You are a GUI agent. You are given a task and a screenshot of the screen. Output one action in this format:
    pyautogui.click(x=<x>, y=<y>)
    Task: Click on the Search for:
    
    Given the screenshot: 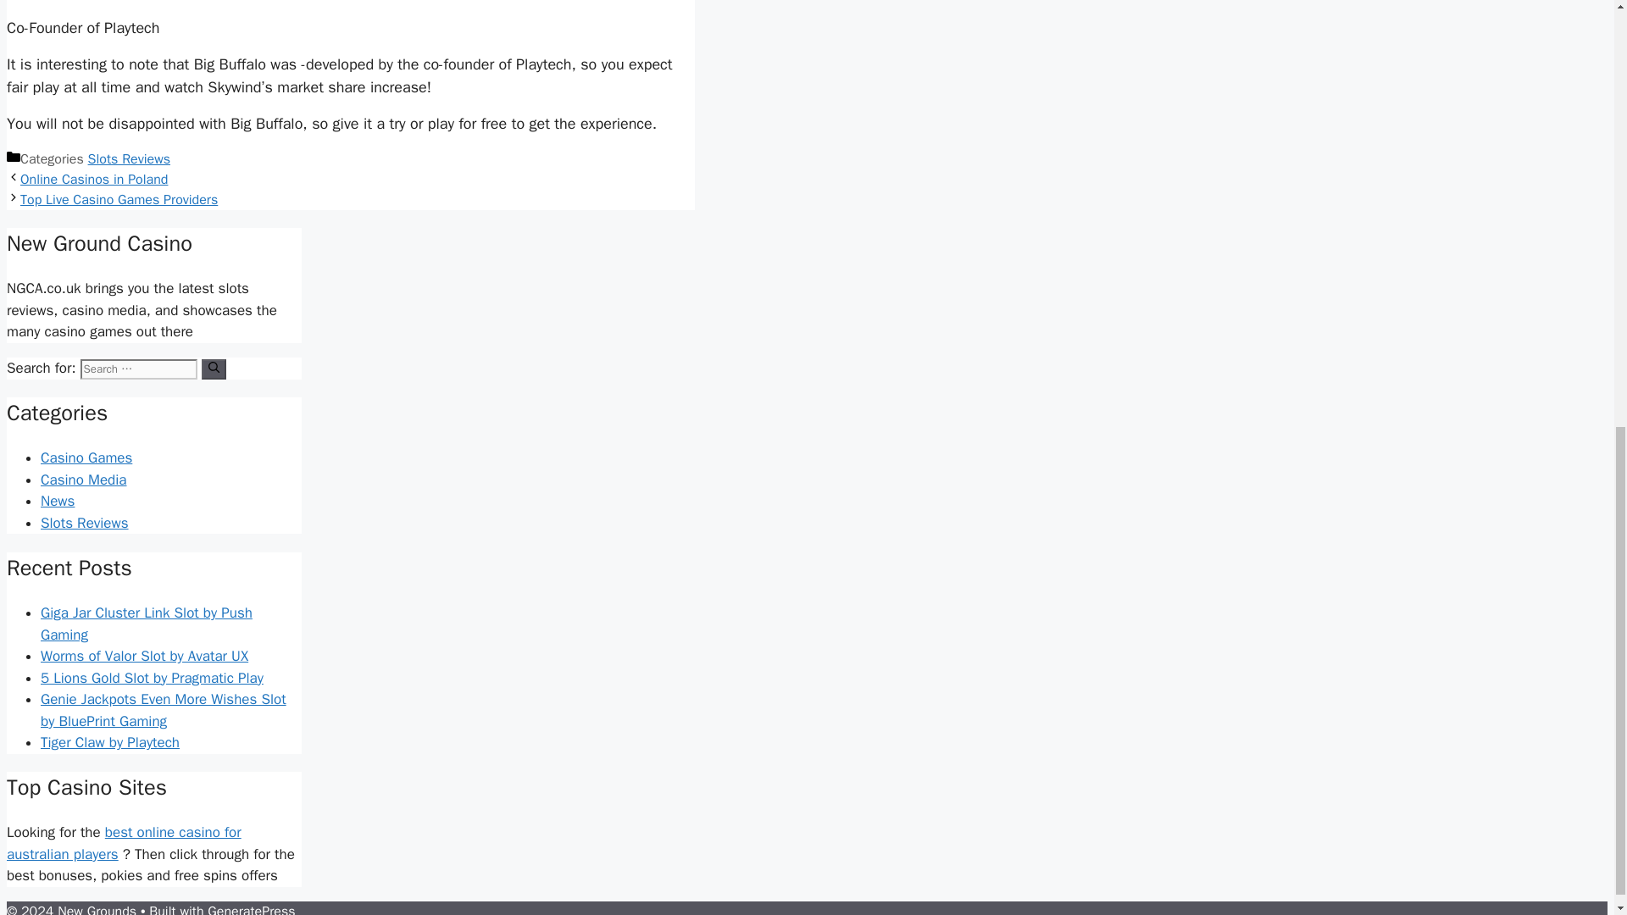 What is the action you would take?
    pyautogui.click(x=138, y=369)
    